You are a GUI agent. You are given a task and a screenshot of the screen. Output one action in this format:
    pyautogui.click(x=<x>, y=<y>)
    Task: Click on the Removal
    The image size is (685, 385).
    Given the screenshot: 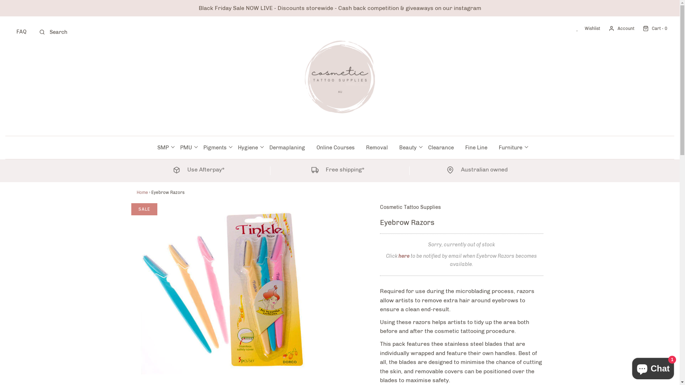 What is the action you would take?
    pyautogui.click(x=377, y=148)
    